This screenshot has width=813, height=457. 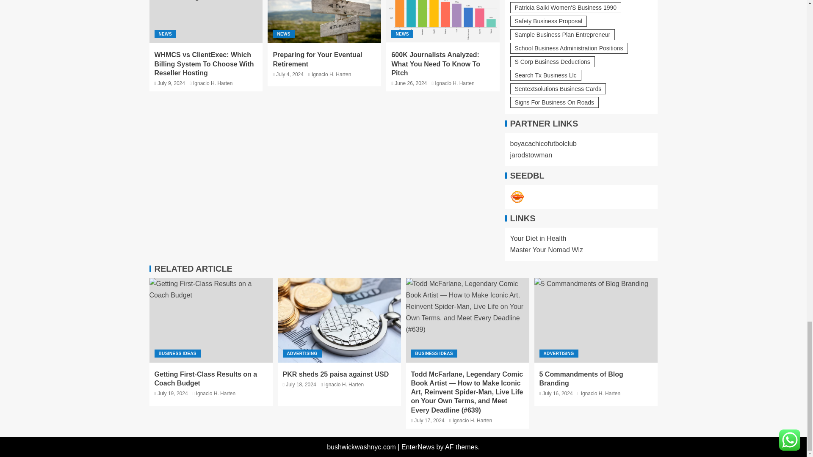 What do you see at coordinates (324, 21) in the screenshot?
I see `Preparing for Your Eventual Retirement` at bounding box center [324, 21].